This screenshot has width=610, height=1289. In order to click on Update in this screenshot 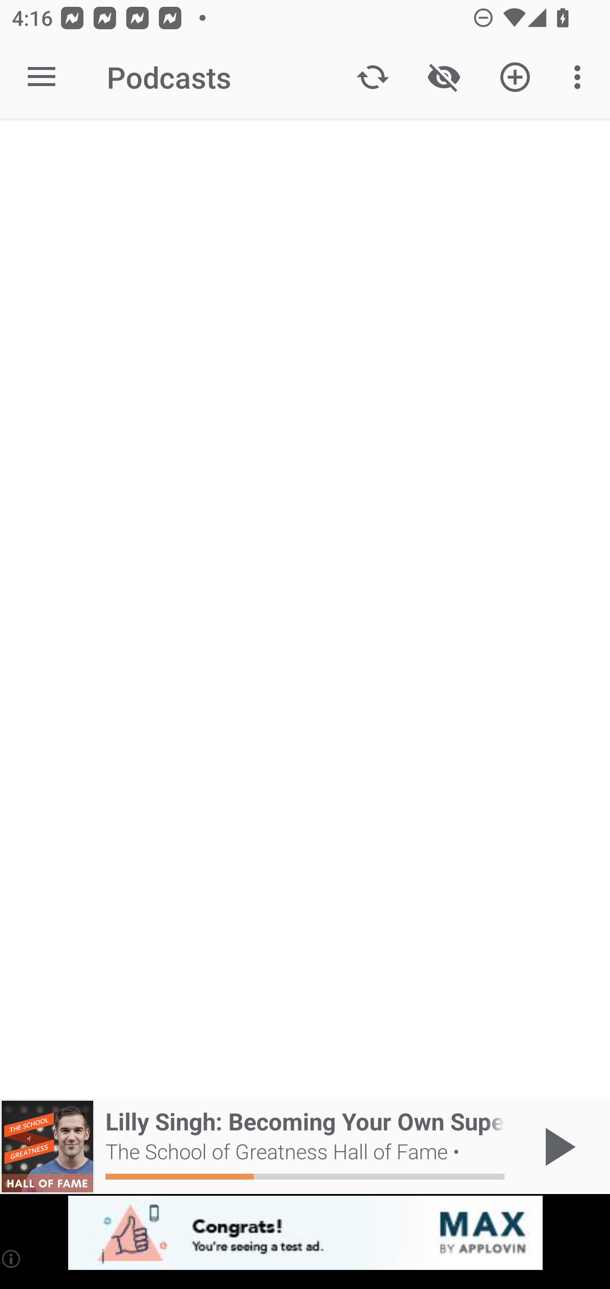, I will do `click(373, 77)`.